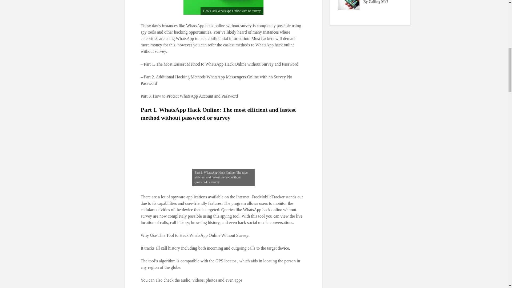  Describe the element at coordinates (285, 2) in the screenshot. I see `Five Ways To Freely Online Monitor Text Messages` at that location.